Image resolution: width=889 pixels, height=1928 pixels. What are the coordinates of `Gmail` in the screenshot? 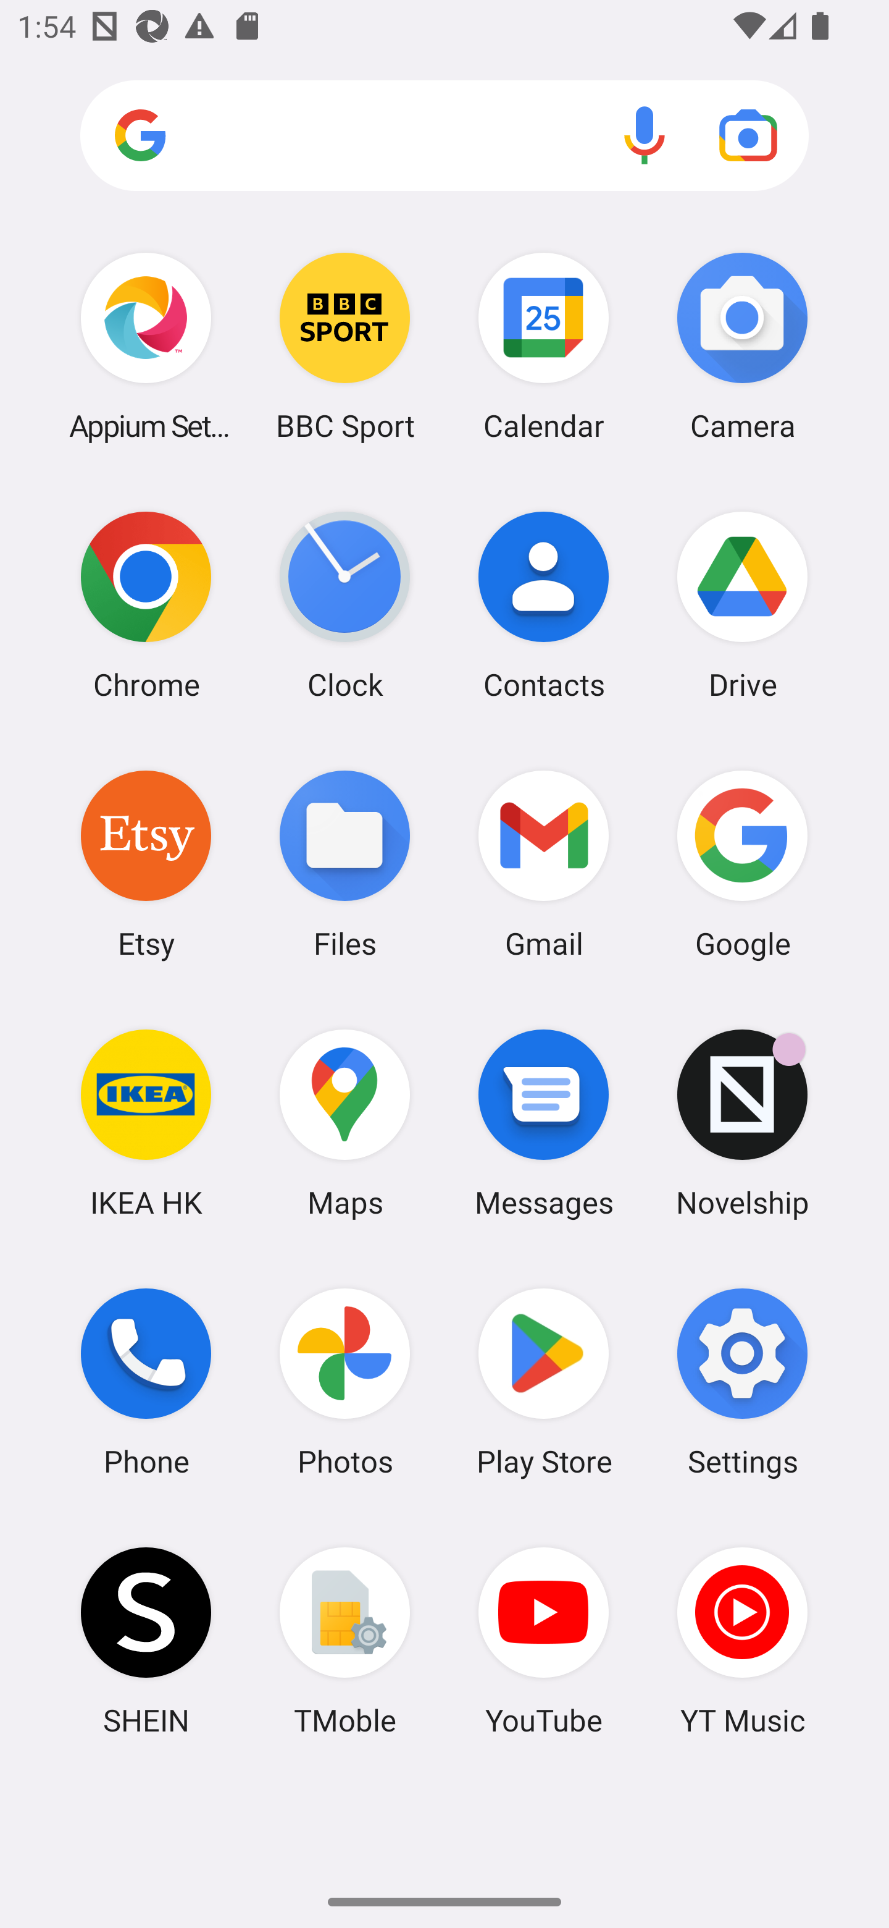 It's located at (544, 863).